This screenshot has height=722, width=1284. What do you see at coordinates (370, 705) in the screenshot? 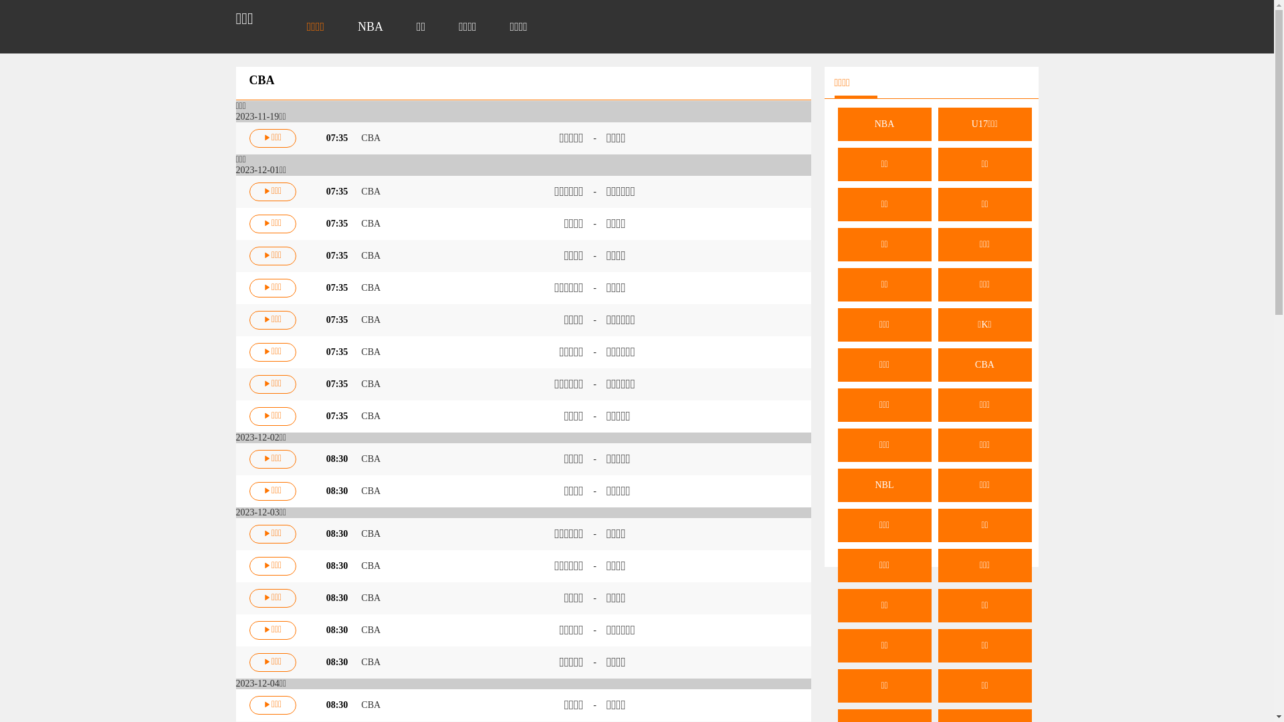
I see `CBA` at bounding box center [370, 705].